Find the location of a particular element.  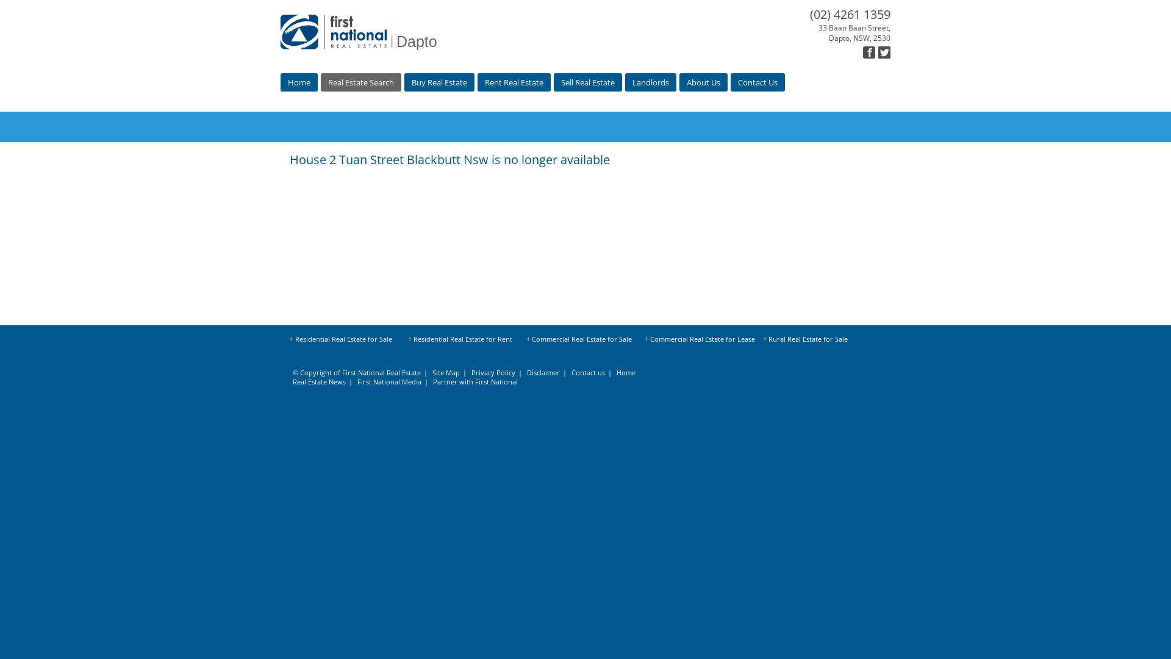

Buy Real Estate is located at coordinates (439, 82).